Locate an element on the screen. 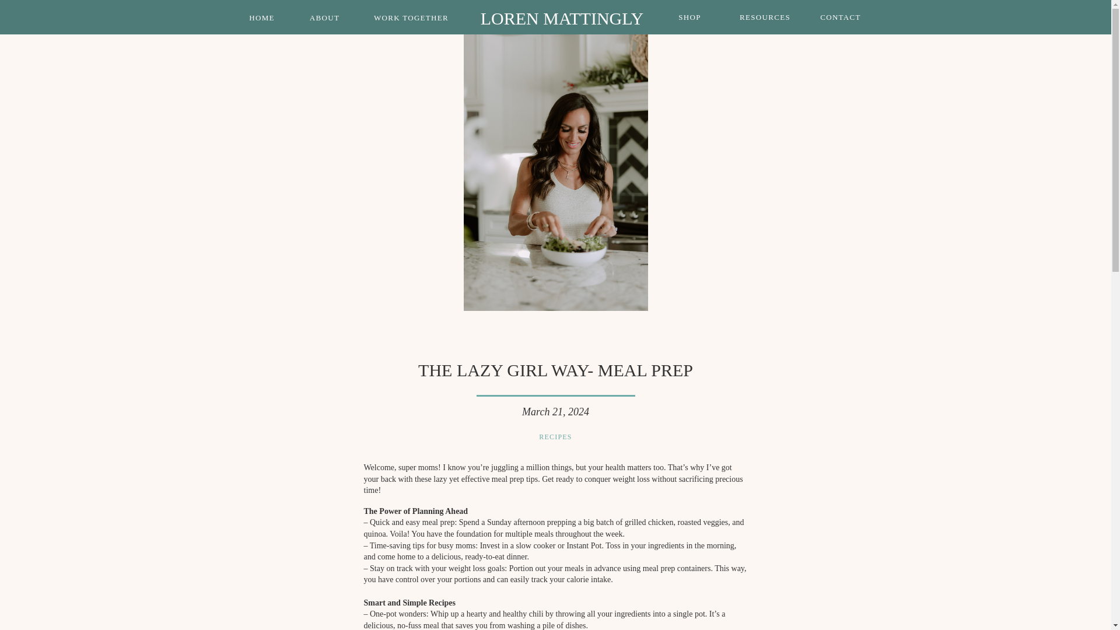 The width and height of the screenshot is (1120, 630). ABOUT is located at coordinates (324, 17).